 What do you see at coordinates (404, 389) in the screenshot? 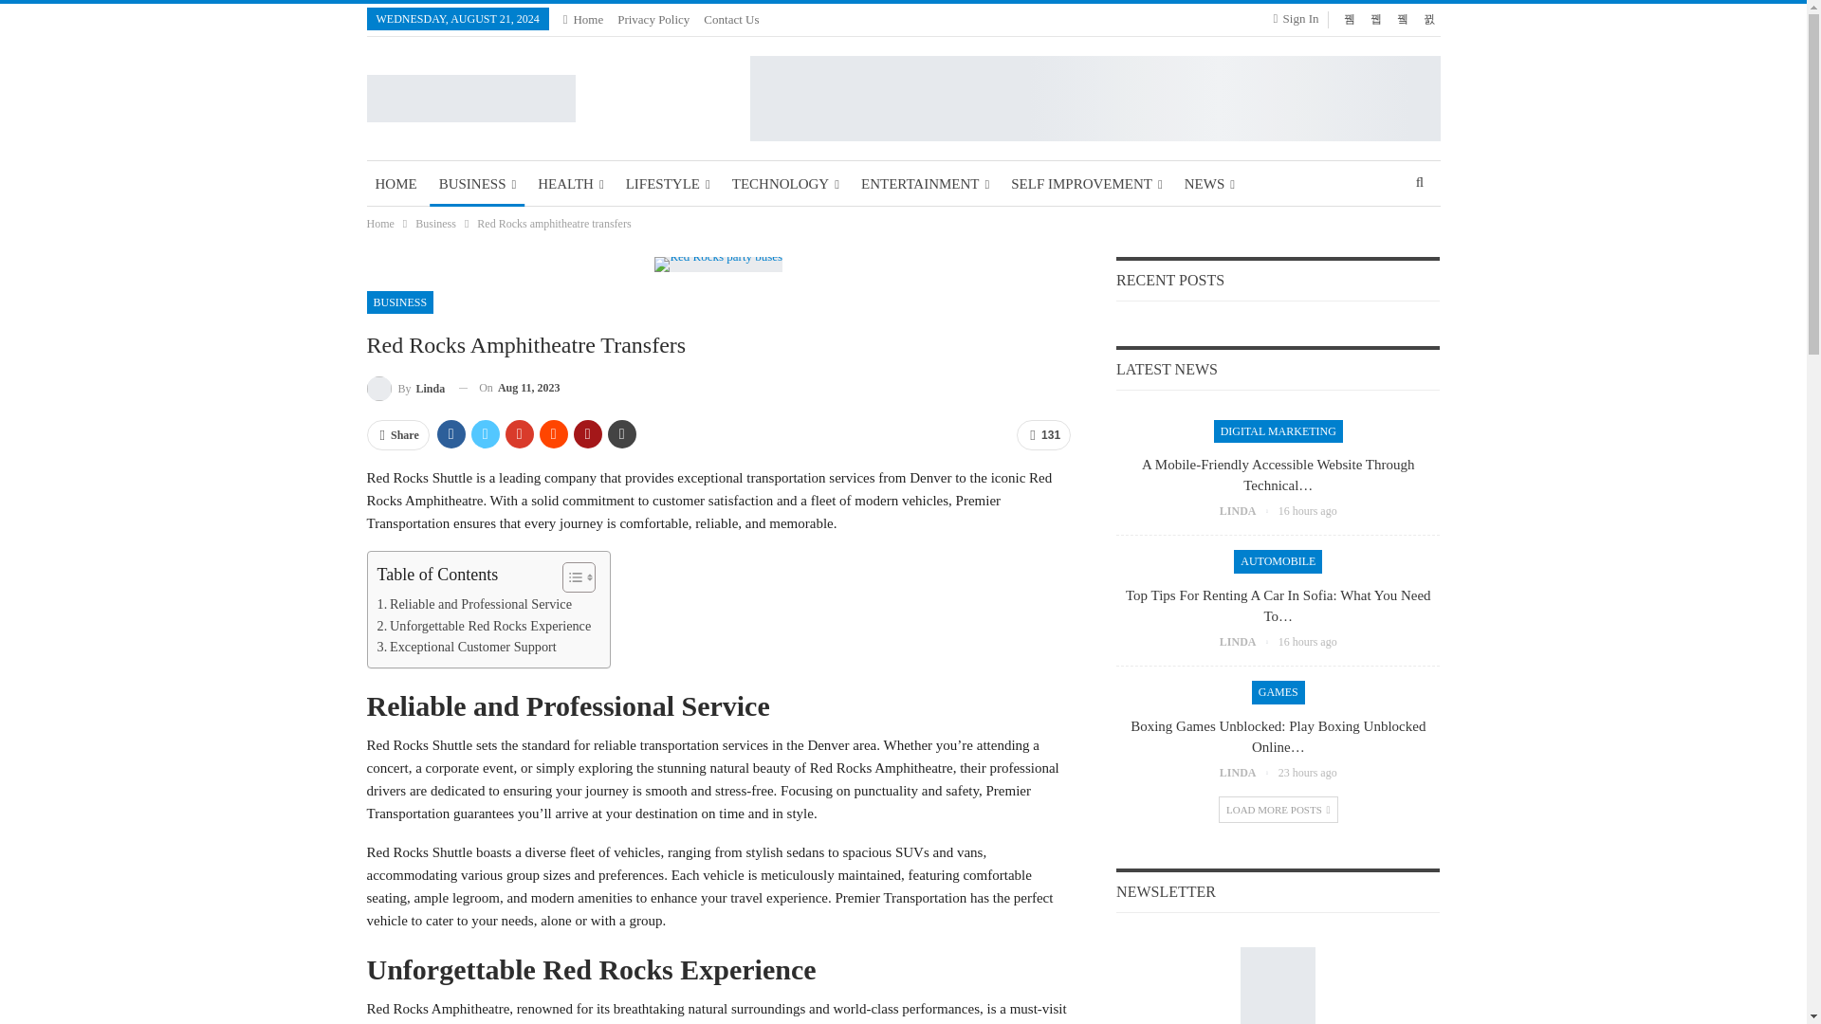
I see `Browse Author Articles` at bounding box center [404, 389].